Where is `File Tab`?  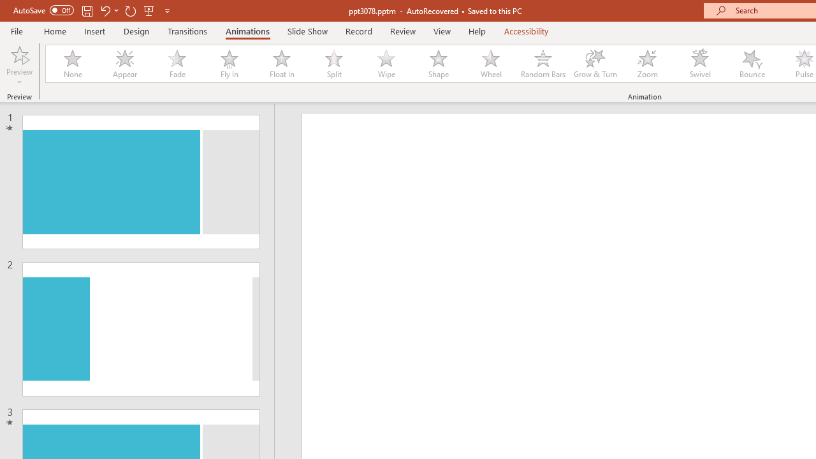
File Tab is located at coordinates (17, 31).